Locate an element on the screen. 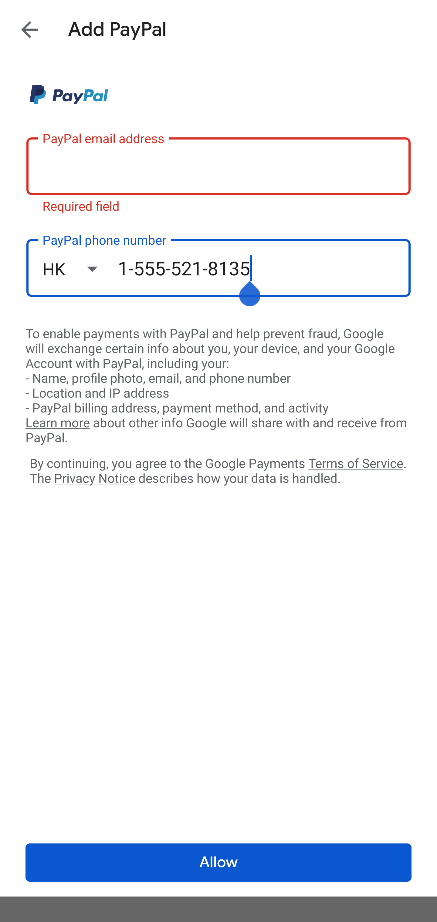 The width and height of the screenshot is (437, 922). HK is located at coordinates (80, 269).